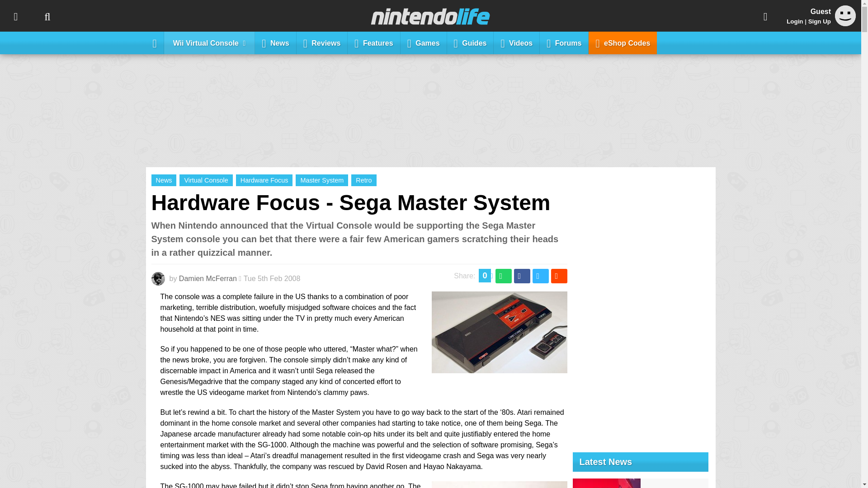  I want to click on Topics, so click(15, 16).